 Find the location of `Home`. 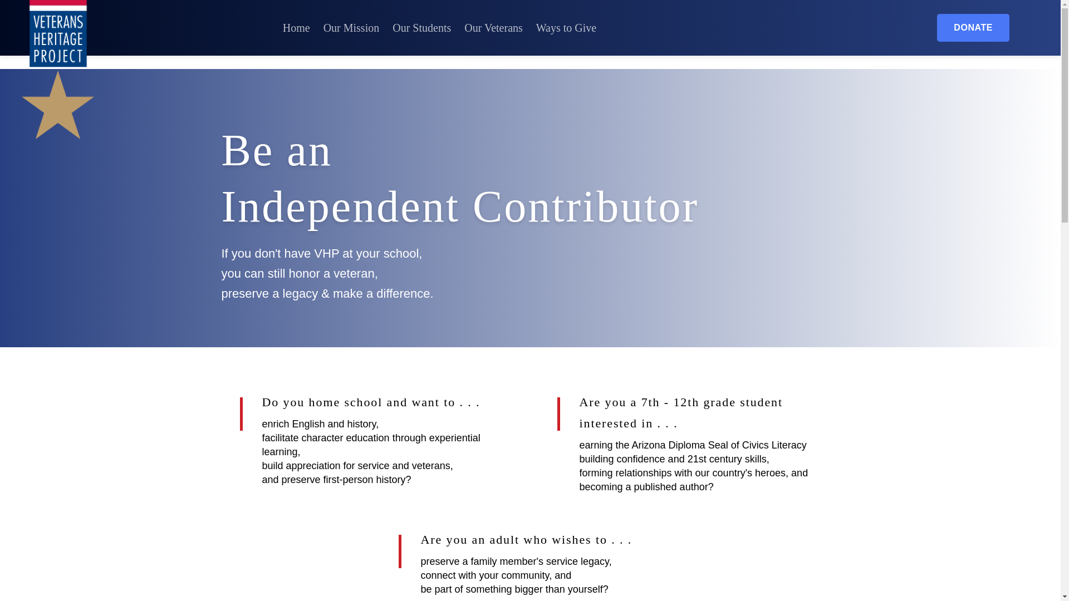

Home is located at coordinates (296, 28).